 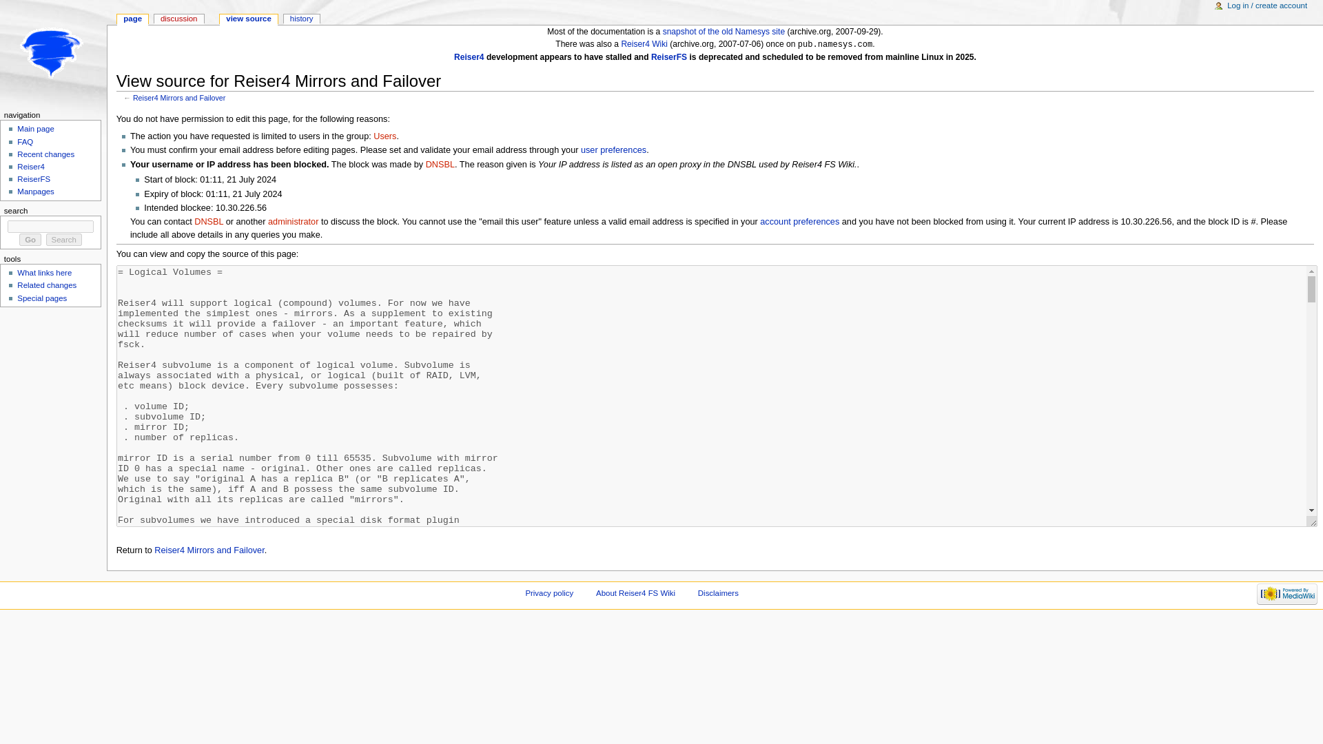 I want to click on Disclaimers, so click(x=718, y=593).